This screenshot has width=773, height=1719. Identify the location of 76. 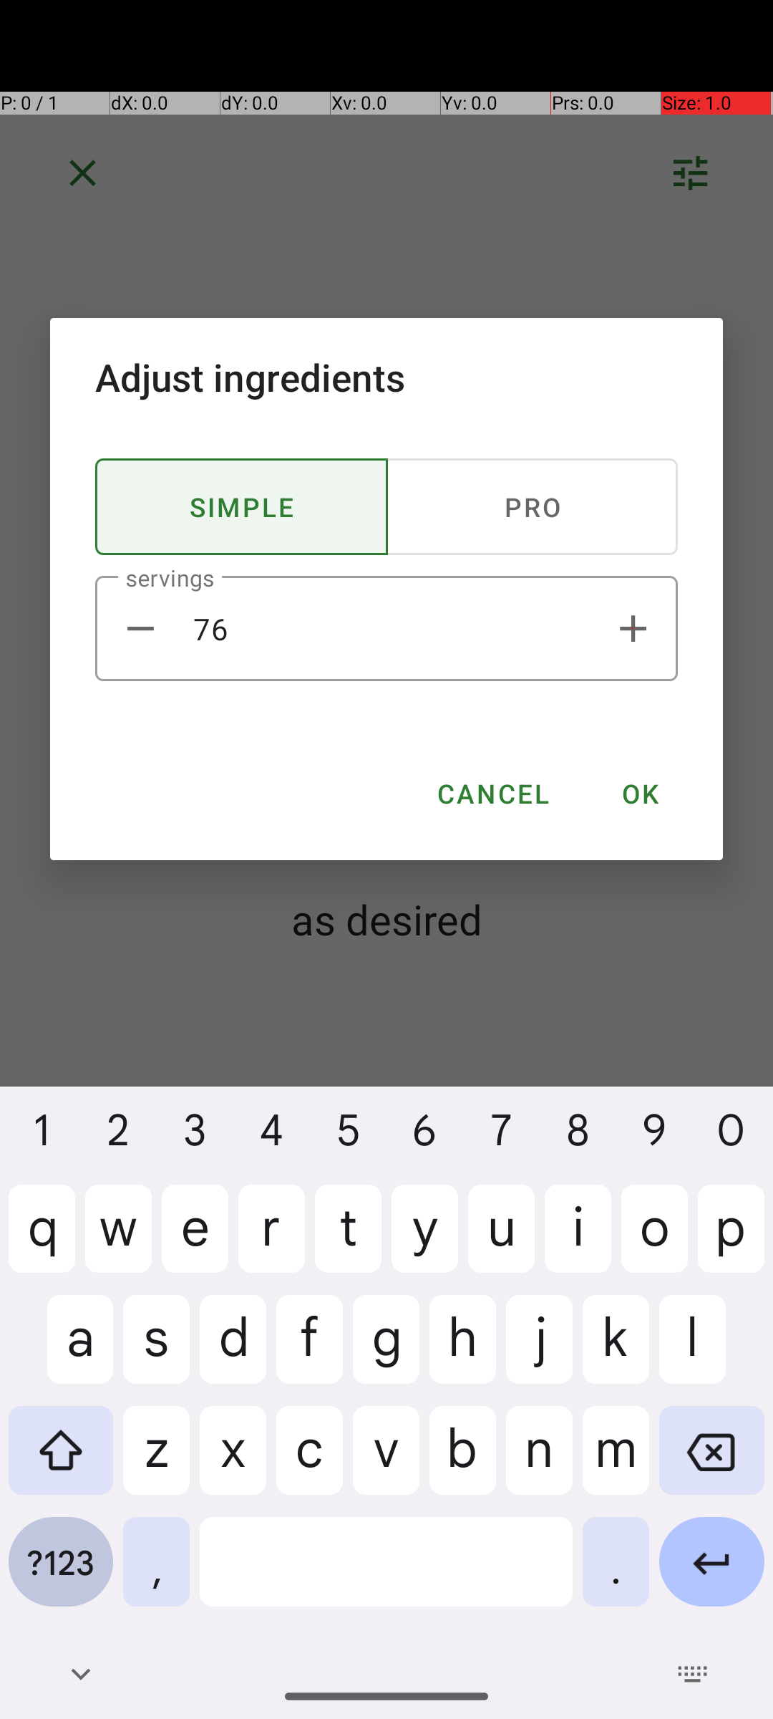
(386, 629).